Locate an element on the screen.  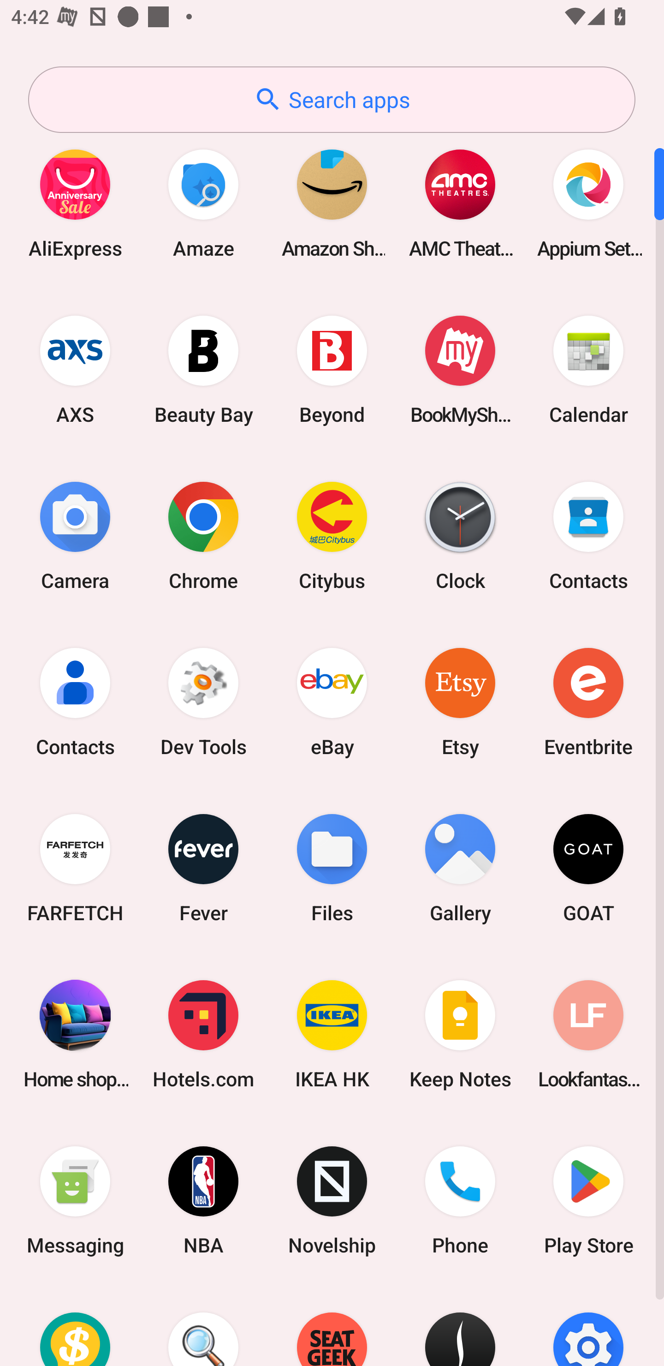
Etsy is located at coordinates (460, 701).